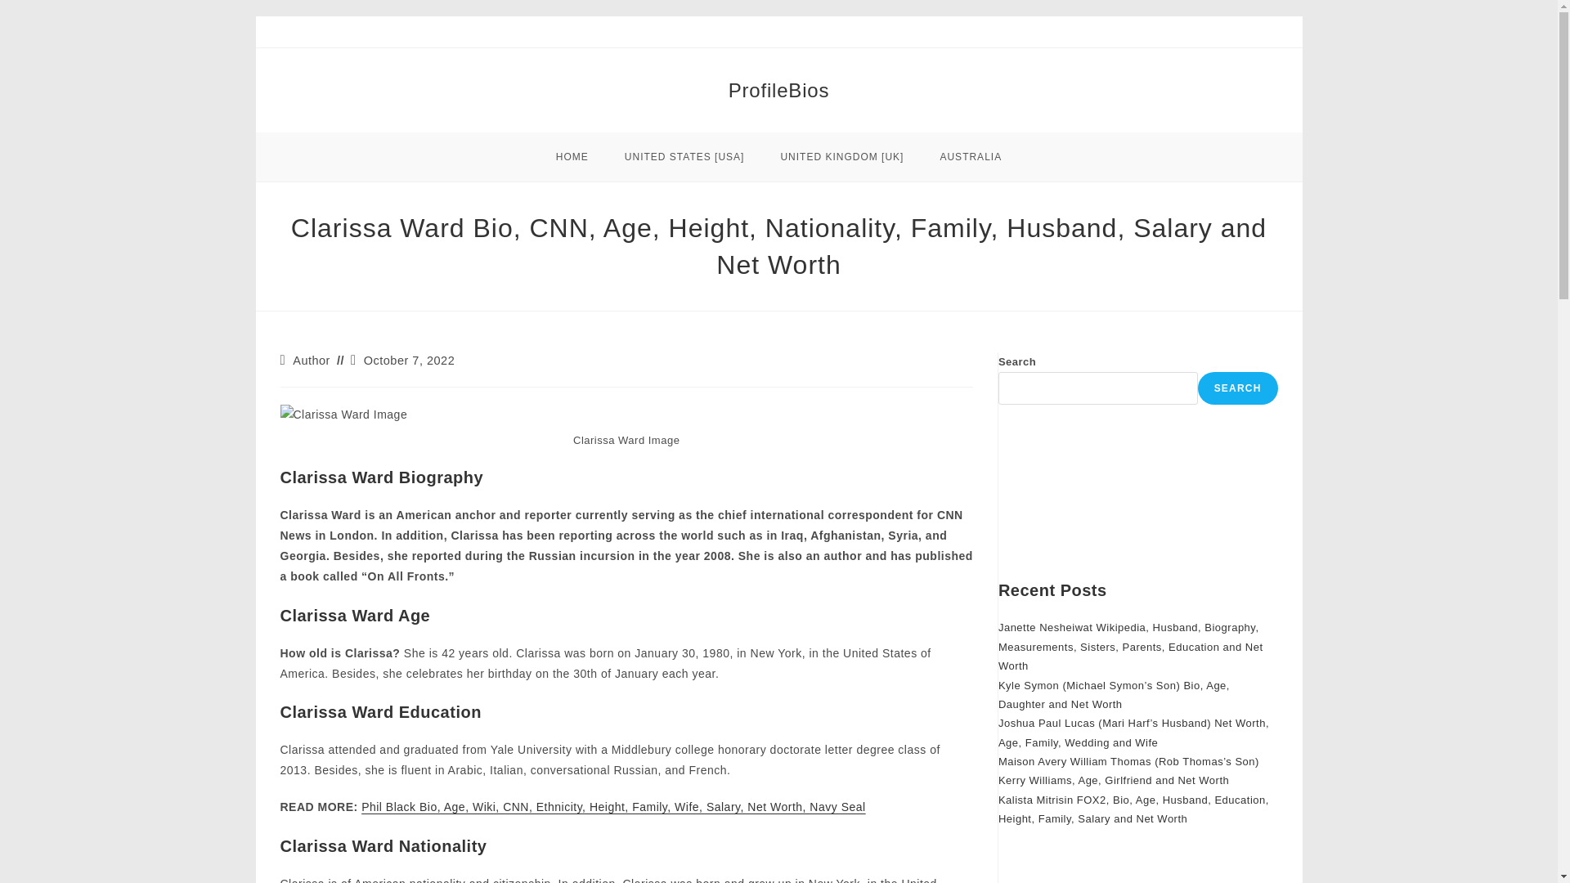 This screenshot has height=883, width=1570. What do you see at coordinates (778, 90) in the screenshot?
I see `ProfileBios` at bounding box center [778, 90].